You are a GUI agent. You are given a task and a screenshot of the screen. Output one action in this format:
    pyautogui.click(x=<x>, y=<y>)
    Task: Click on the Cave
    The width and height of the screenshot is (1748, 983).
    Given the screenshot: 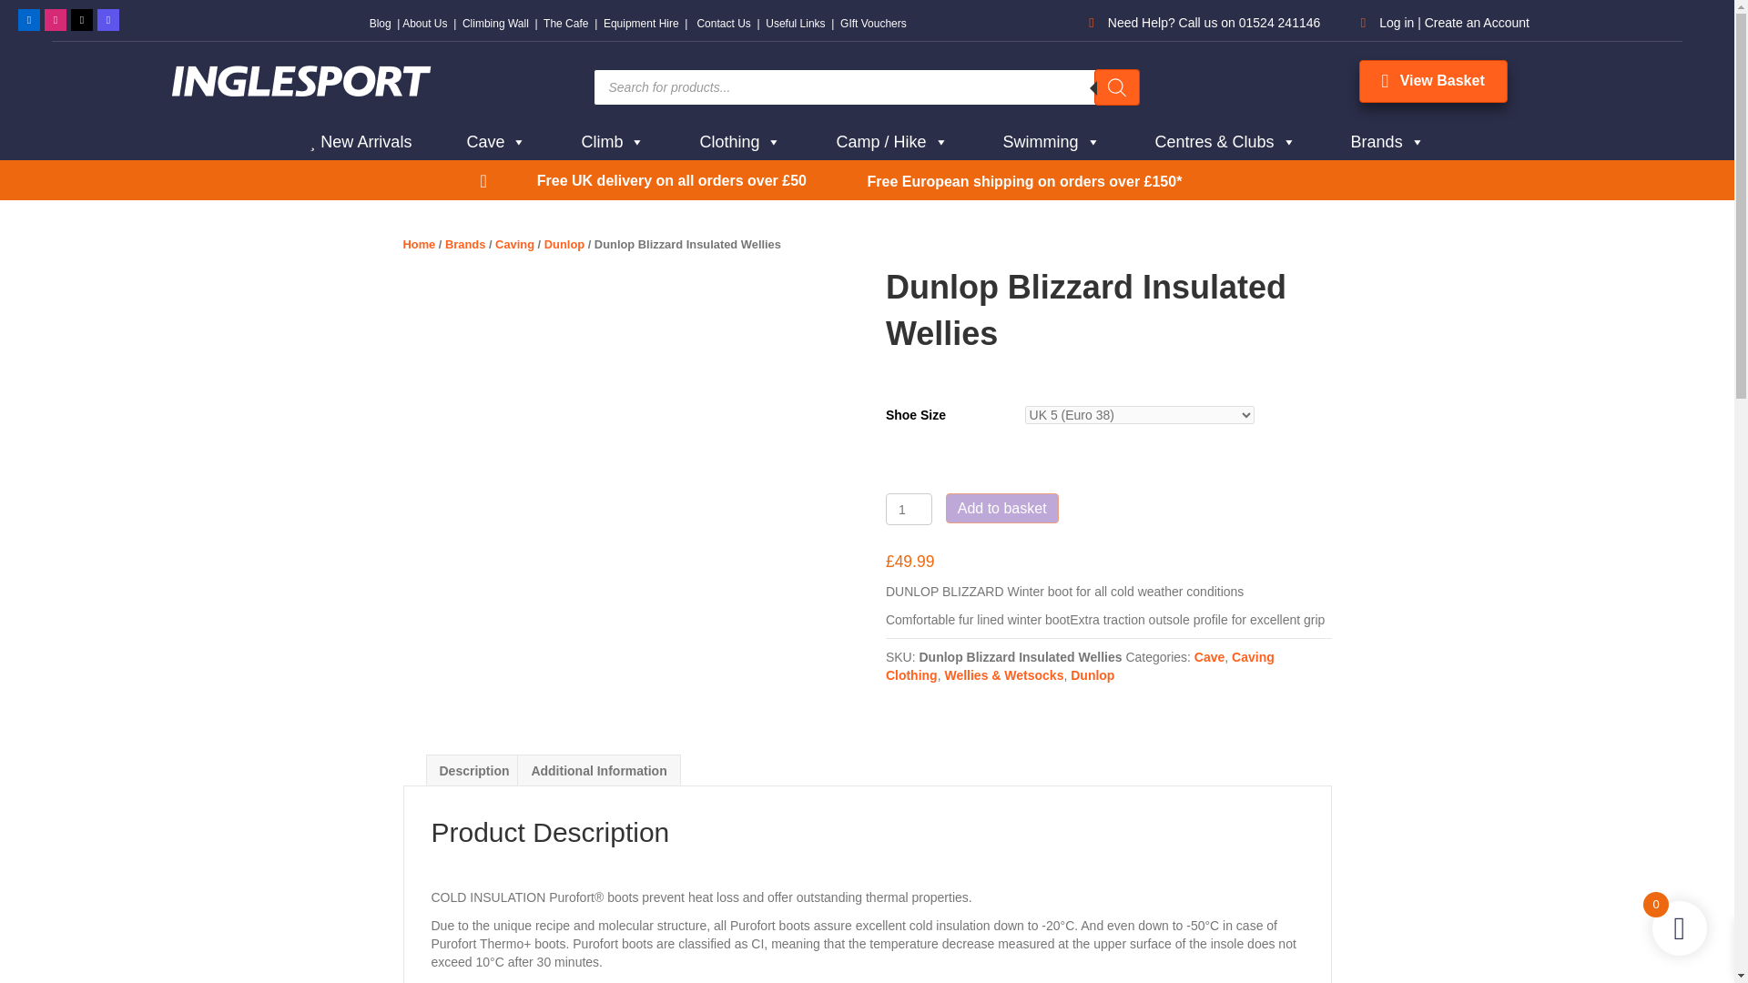 What is the action you would take?
    pyautogui.click(x=495, y=142)
    